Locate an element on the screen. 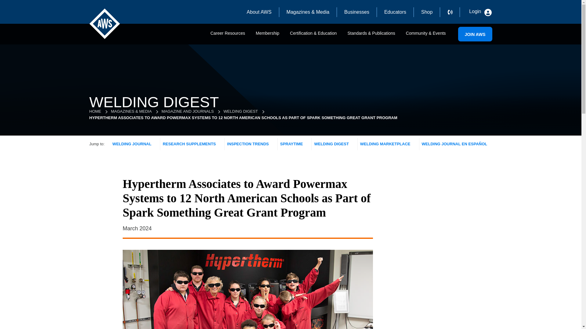  Login is located at coordinates (479, 12).